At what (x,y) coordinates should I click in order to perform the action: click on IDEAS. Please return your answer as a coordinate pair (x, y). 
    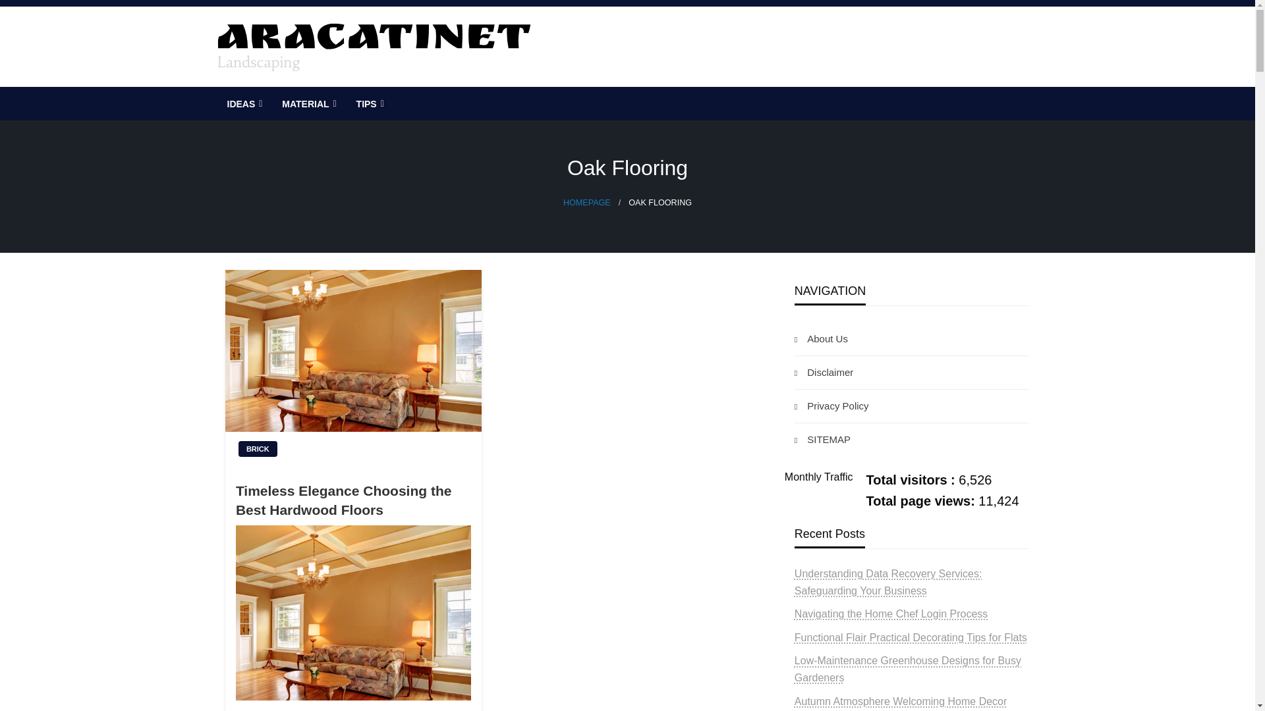
    Looking at the image, I should click on (244, 103).